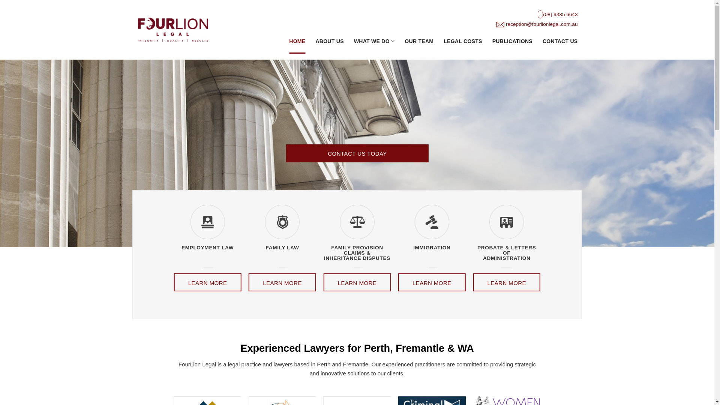 This screenshot has height=405, width=720. Describe the element at coordinates (432, 282) in the screenshot. I see `LEARN MORE` at that location.